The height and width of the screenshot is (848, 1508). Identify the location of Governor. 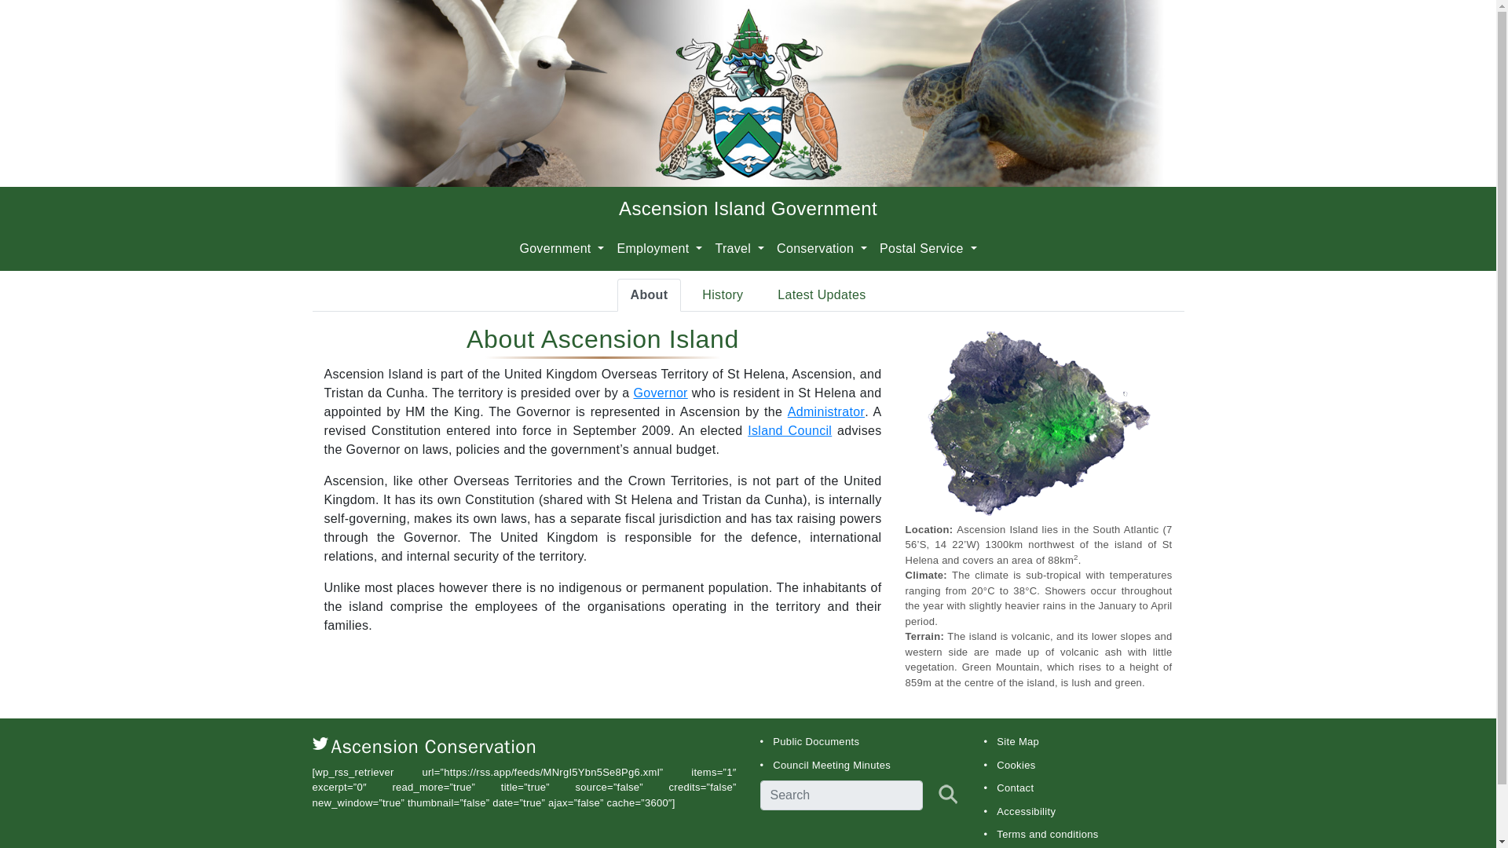
(660, 393).